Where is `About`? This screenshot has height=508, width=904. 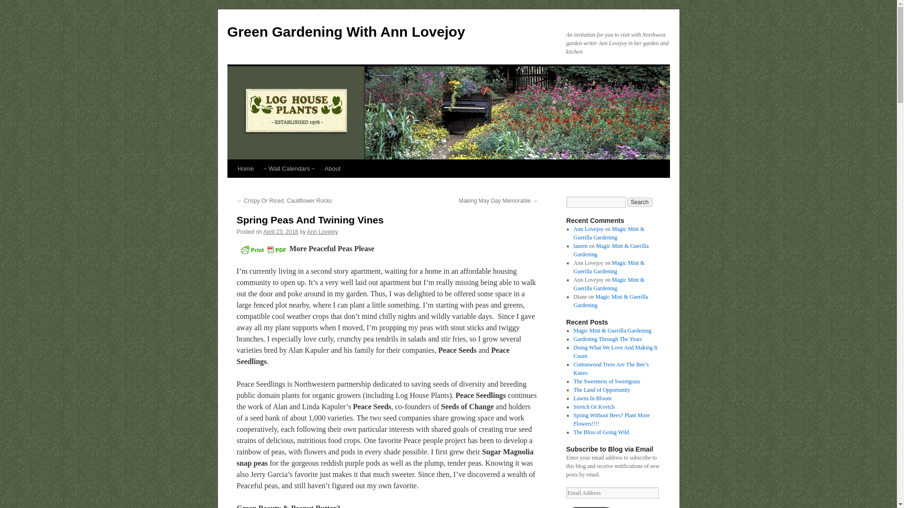 About is located at coordinates (332, 169).